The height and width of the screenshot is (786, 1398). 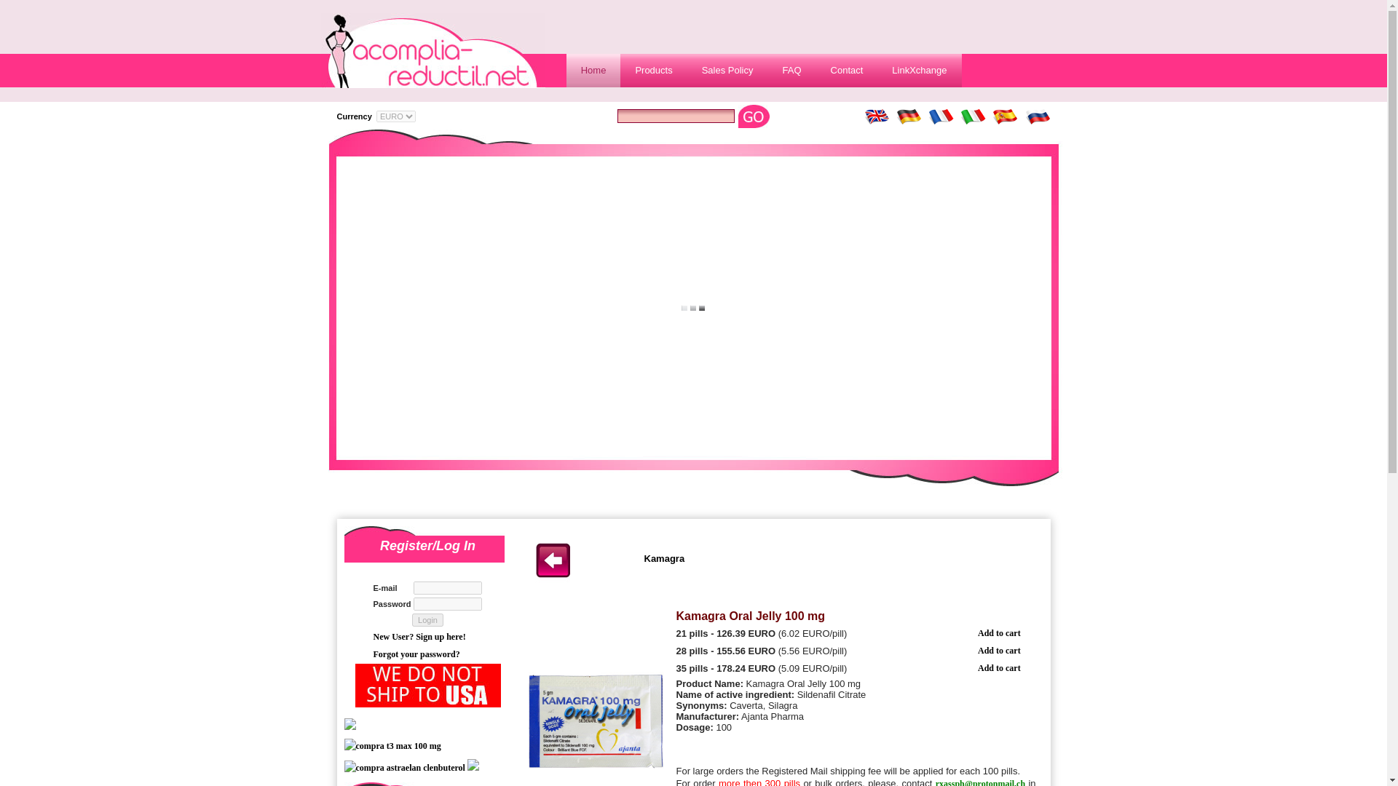 I want to click on Add to cart, so click(x=999, y=668).